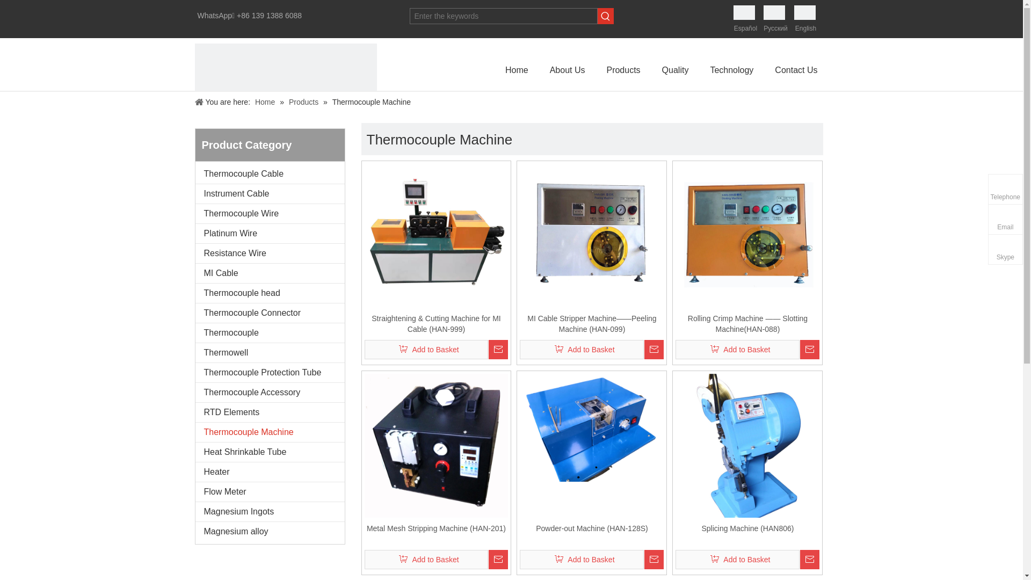 This screenshot has width=1031, height=580. What do you see at coordinates (426, 560) in the screenshot?
I see ` Add to Basket` at bounding box center [426, 560].